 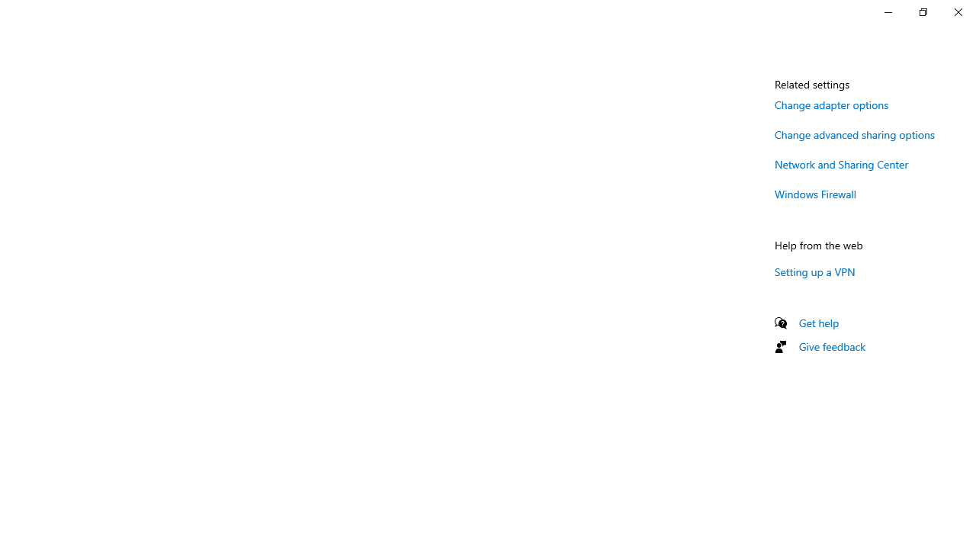 I want to click on Change advanced sharing options, so click(x=855, y=134).